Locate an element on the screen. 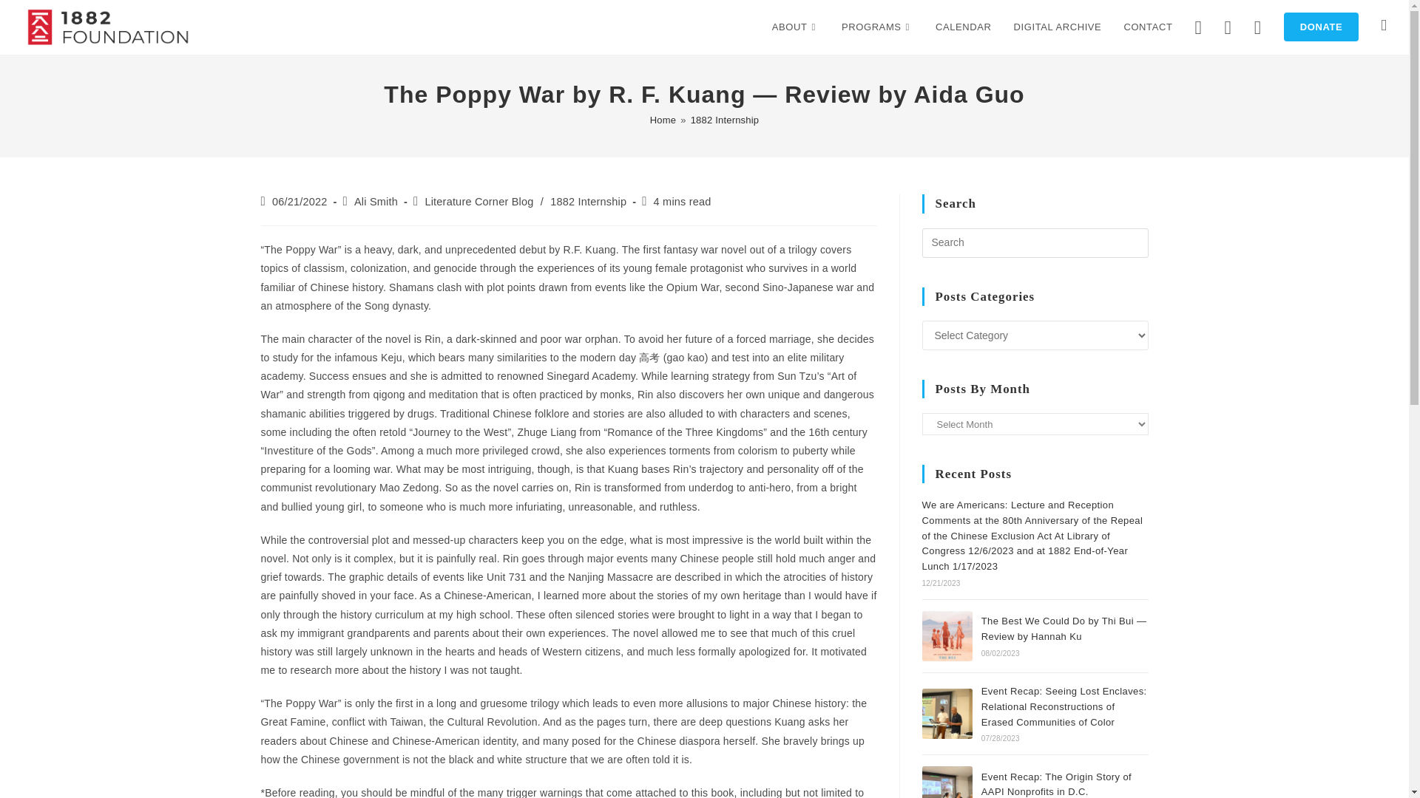 The image size is (1420, 798). Posts by Ali Smith is located at coordinates (376, 201).